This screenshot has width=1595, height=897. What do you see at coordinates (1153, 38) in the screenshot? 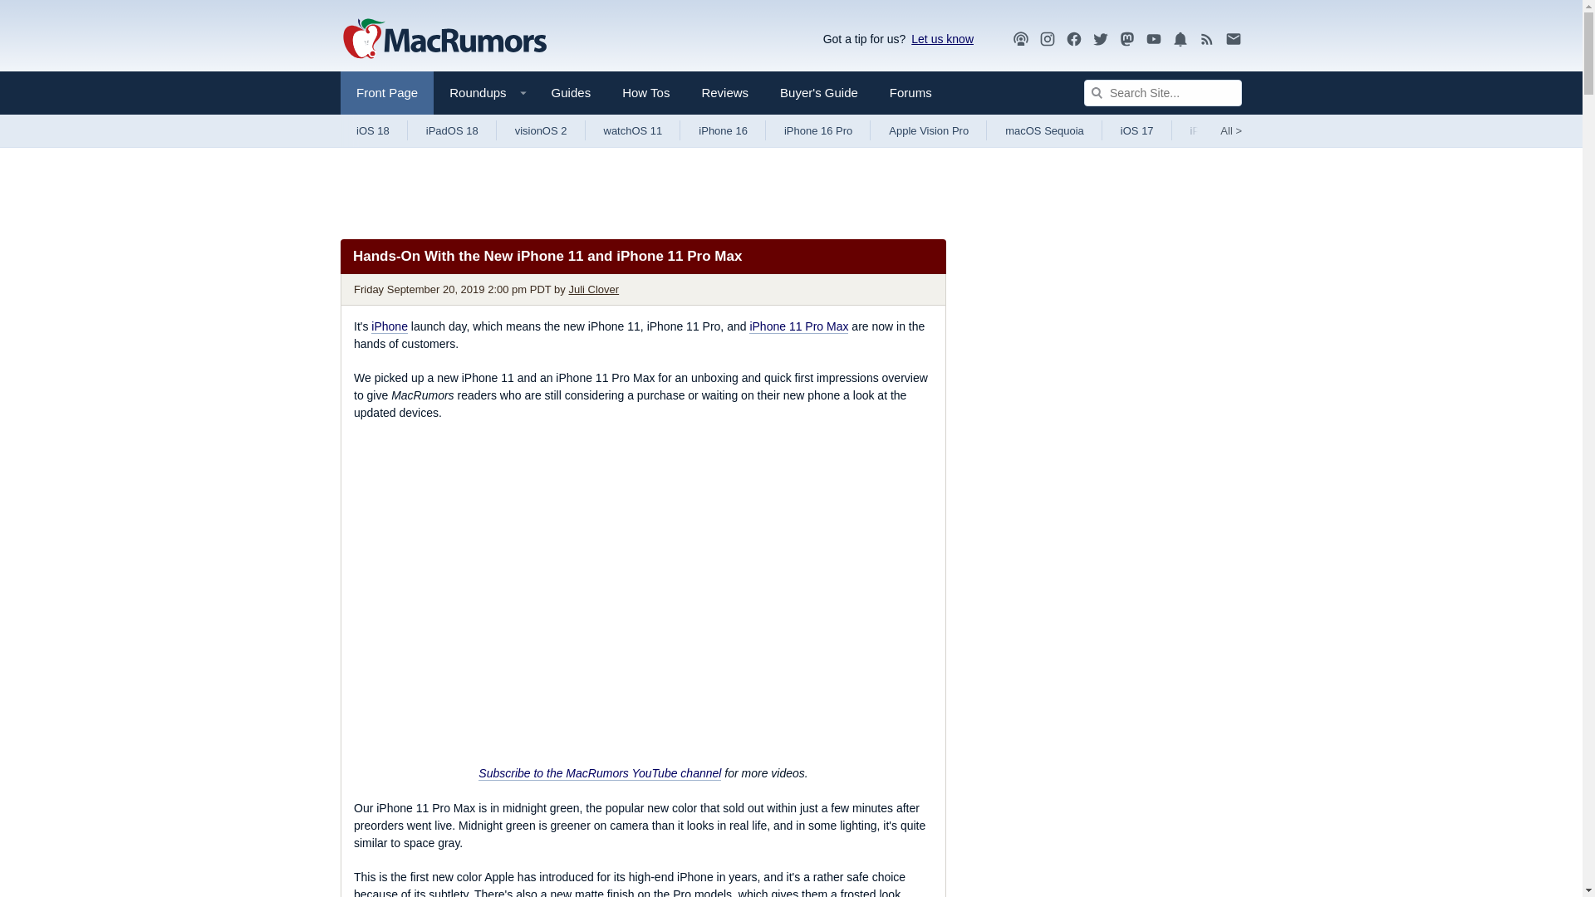
I see `YouTube` at bounding box center [1153, 38].